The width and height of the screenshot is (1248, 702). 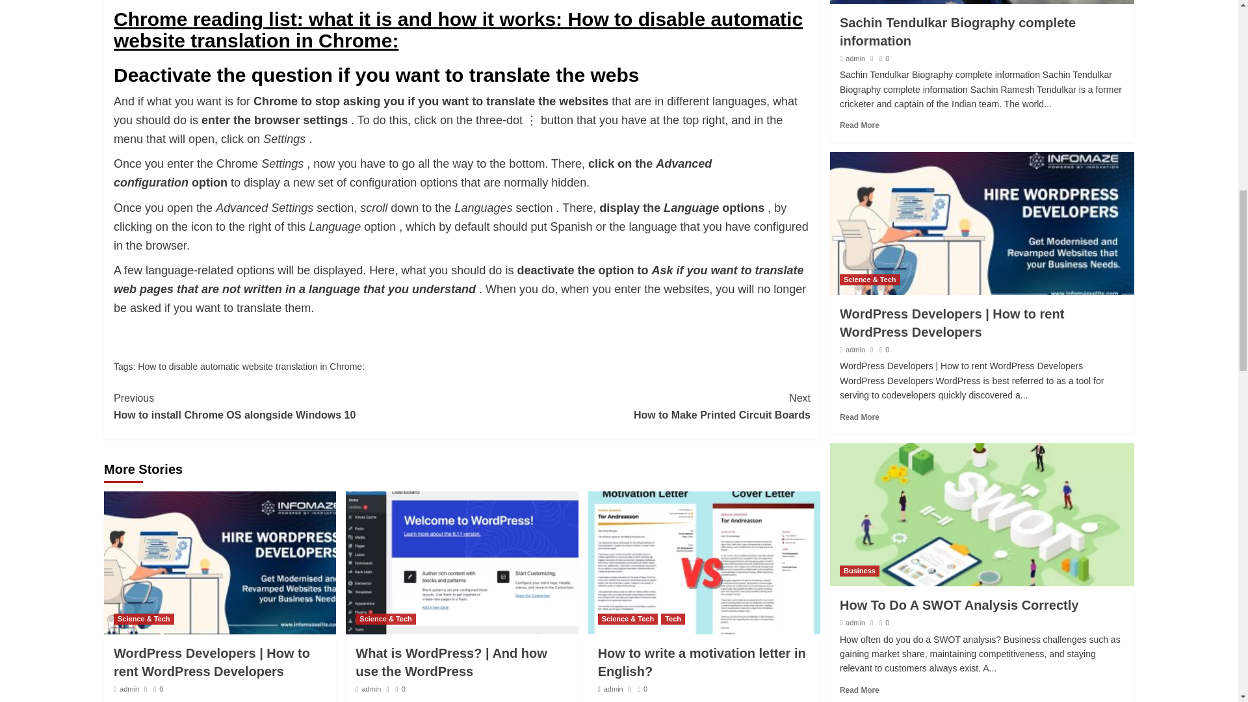 What do you see at coordinates (251, 367) in the screenshot?
I see `admin` at bounding box center [251, 367].